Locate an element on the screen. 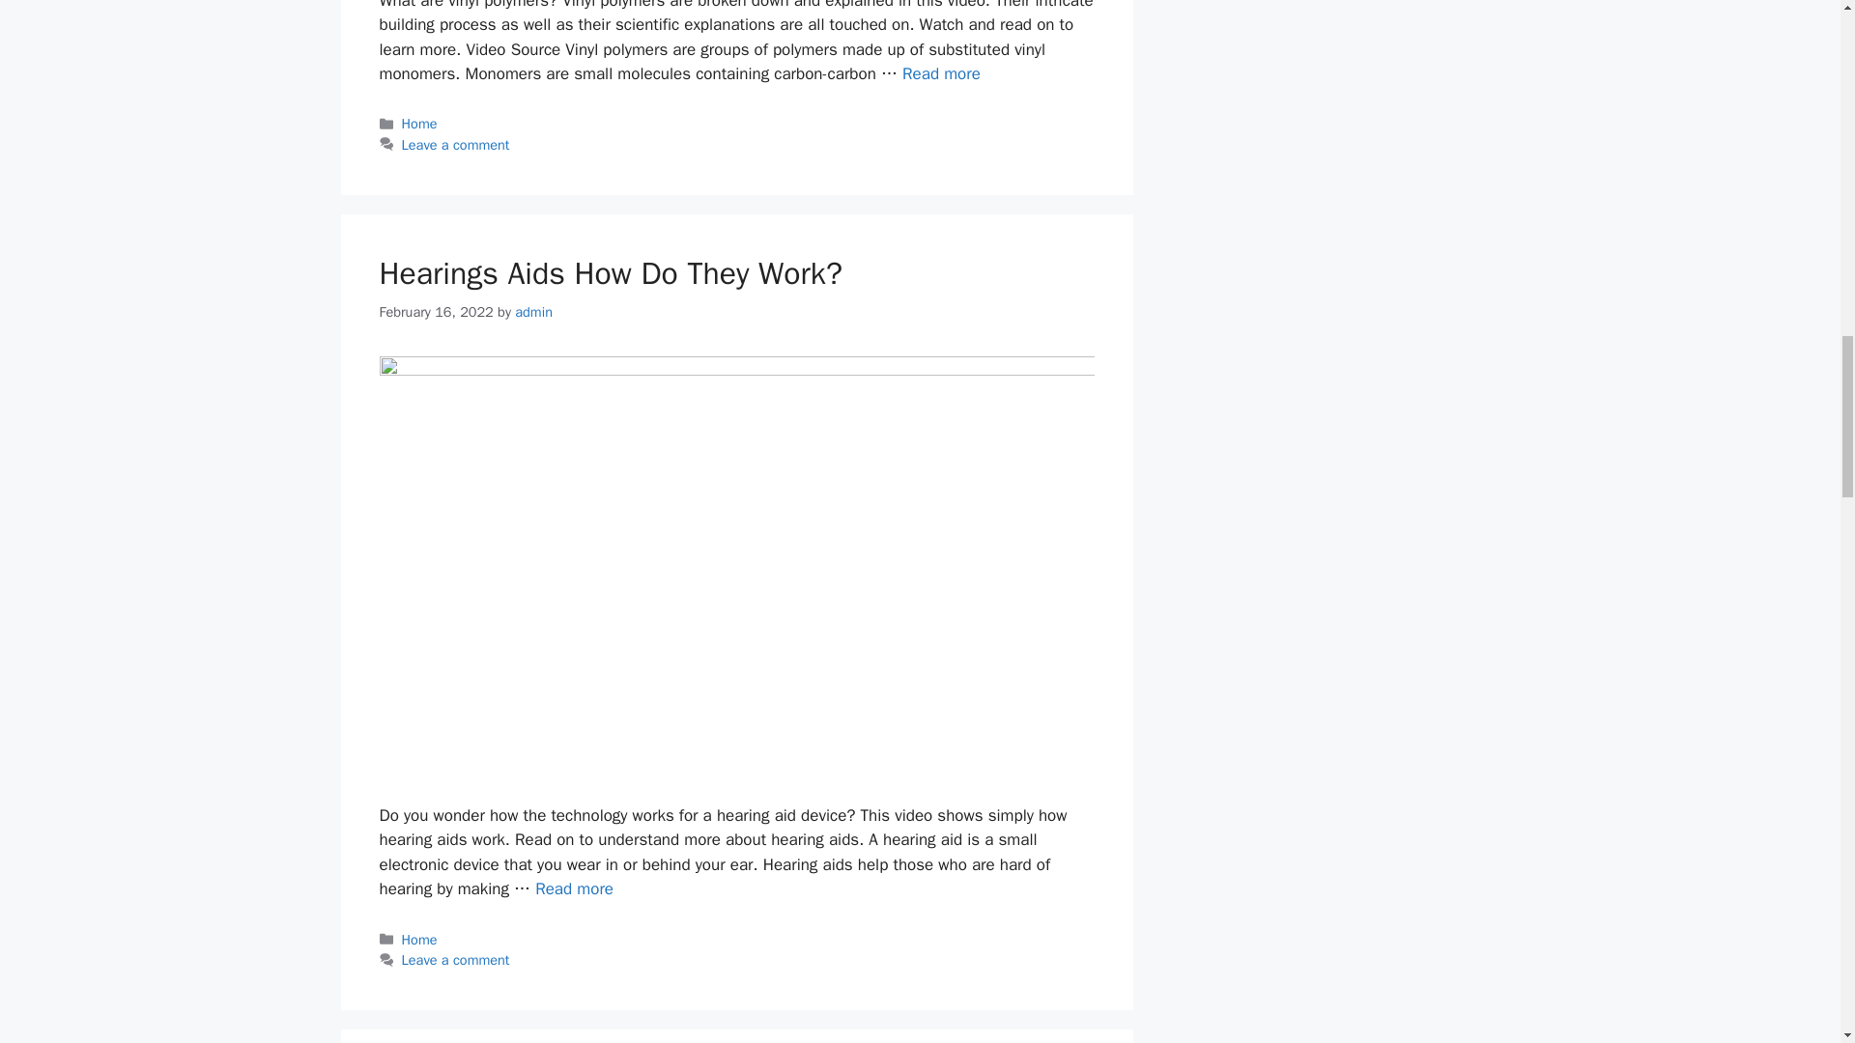 The height and width of the screenshot is (1043, 1855). Leave a comment is located at coordinates (456, 145).